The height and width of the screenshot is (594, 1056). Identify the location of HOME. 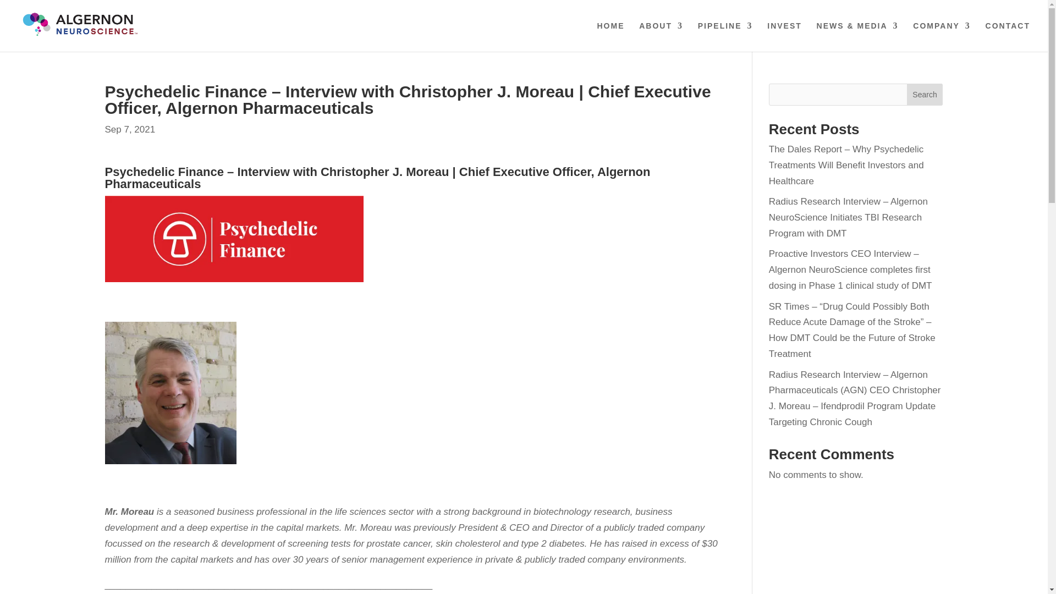
(611, 36).